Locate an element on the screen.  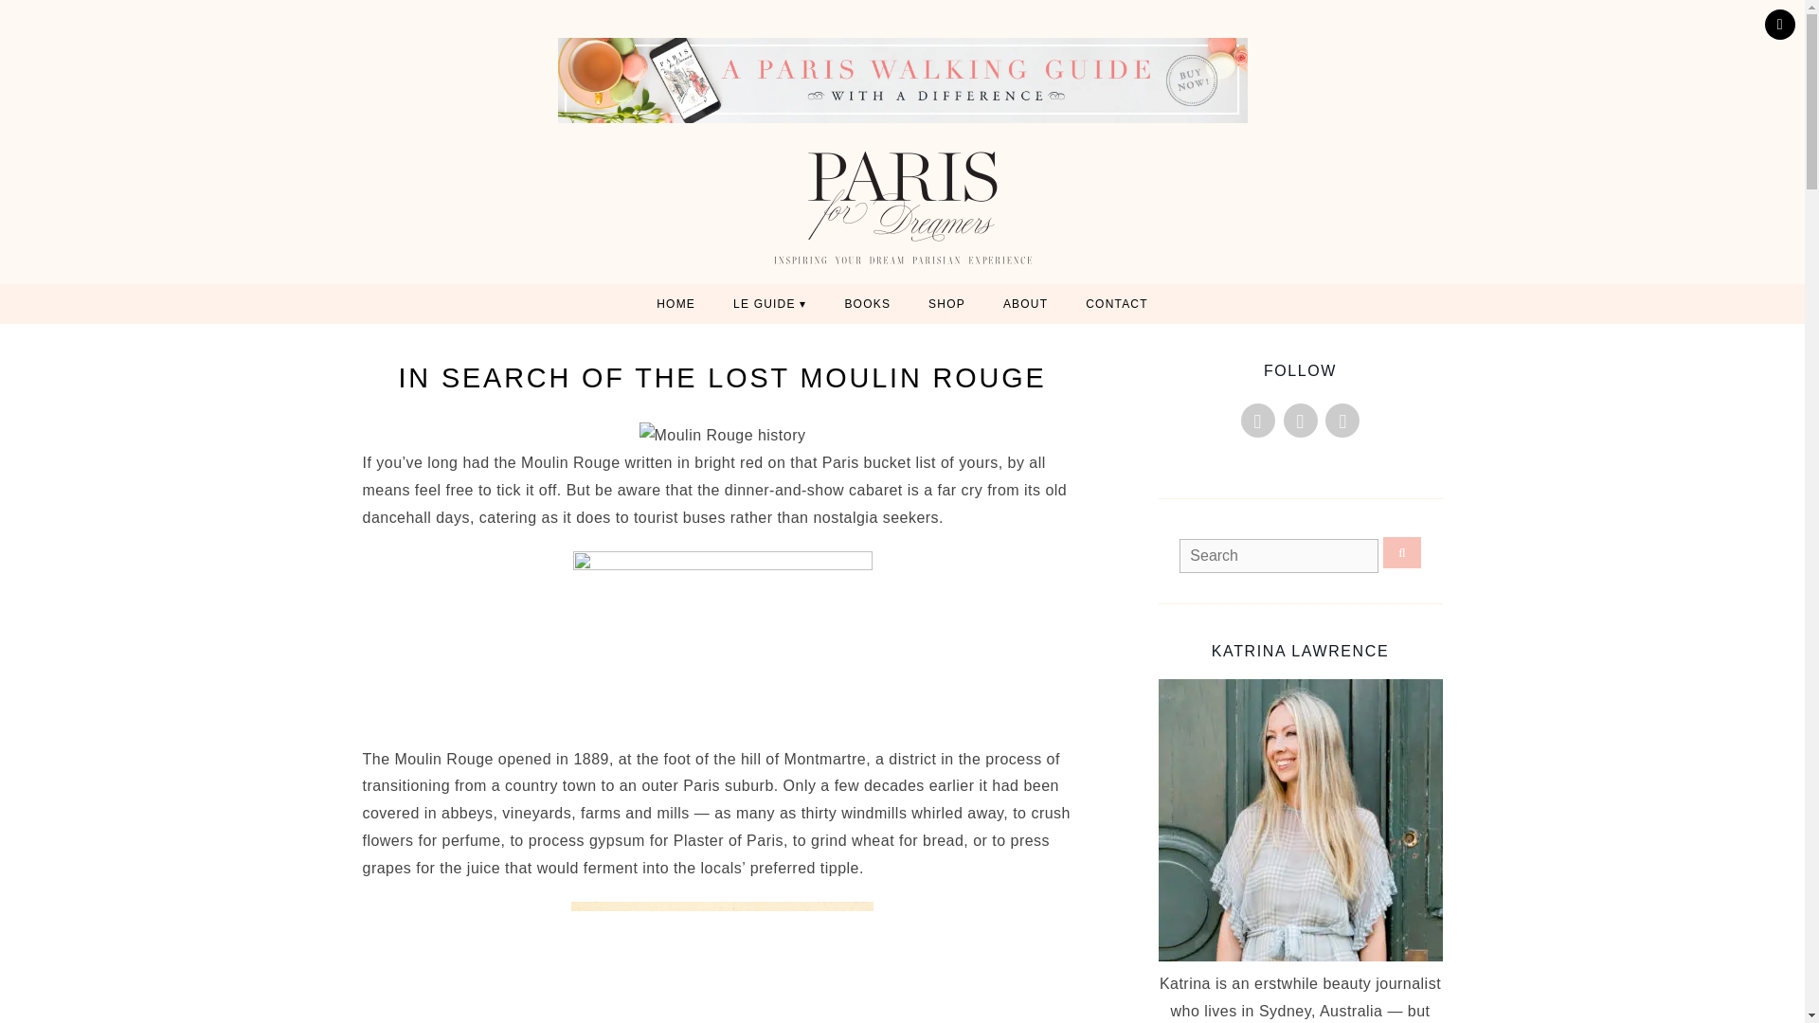
Paris For Dreamers is located at coordinates (902, 207).